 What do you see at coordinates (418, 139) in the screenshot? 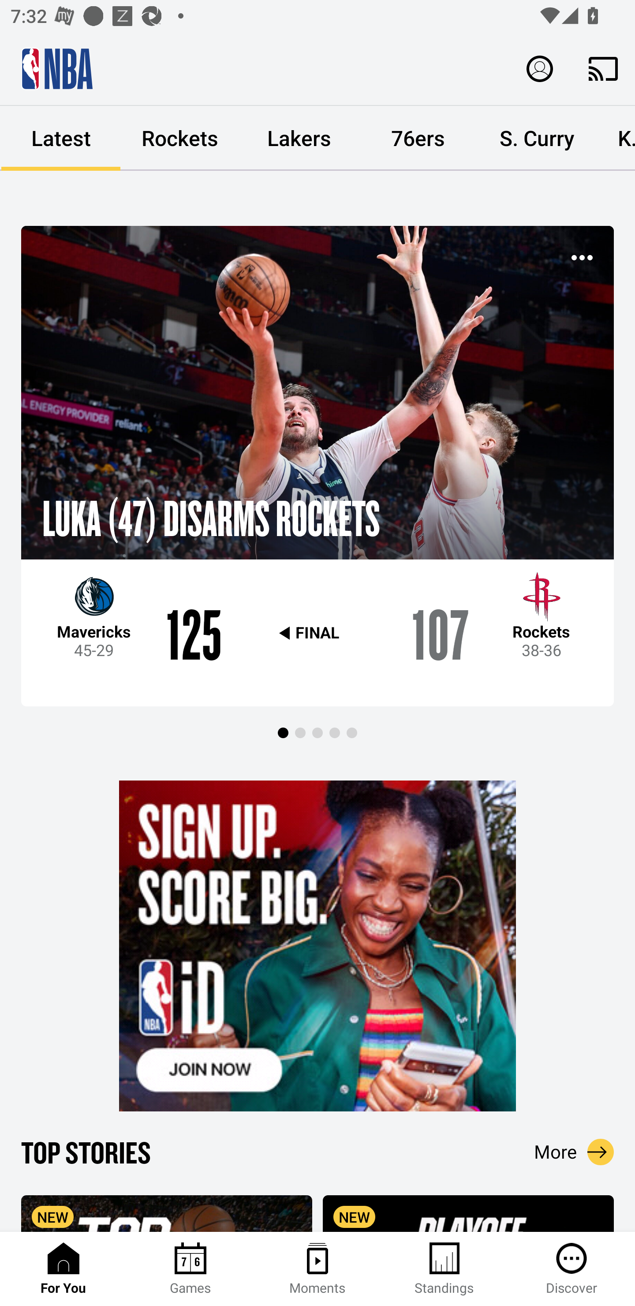
I see `76ers` at bounding box center [418, 139].